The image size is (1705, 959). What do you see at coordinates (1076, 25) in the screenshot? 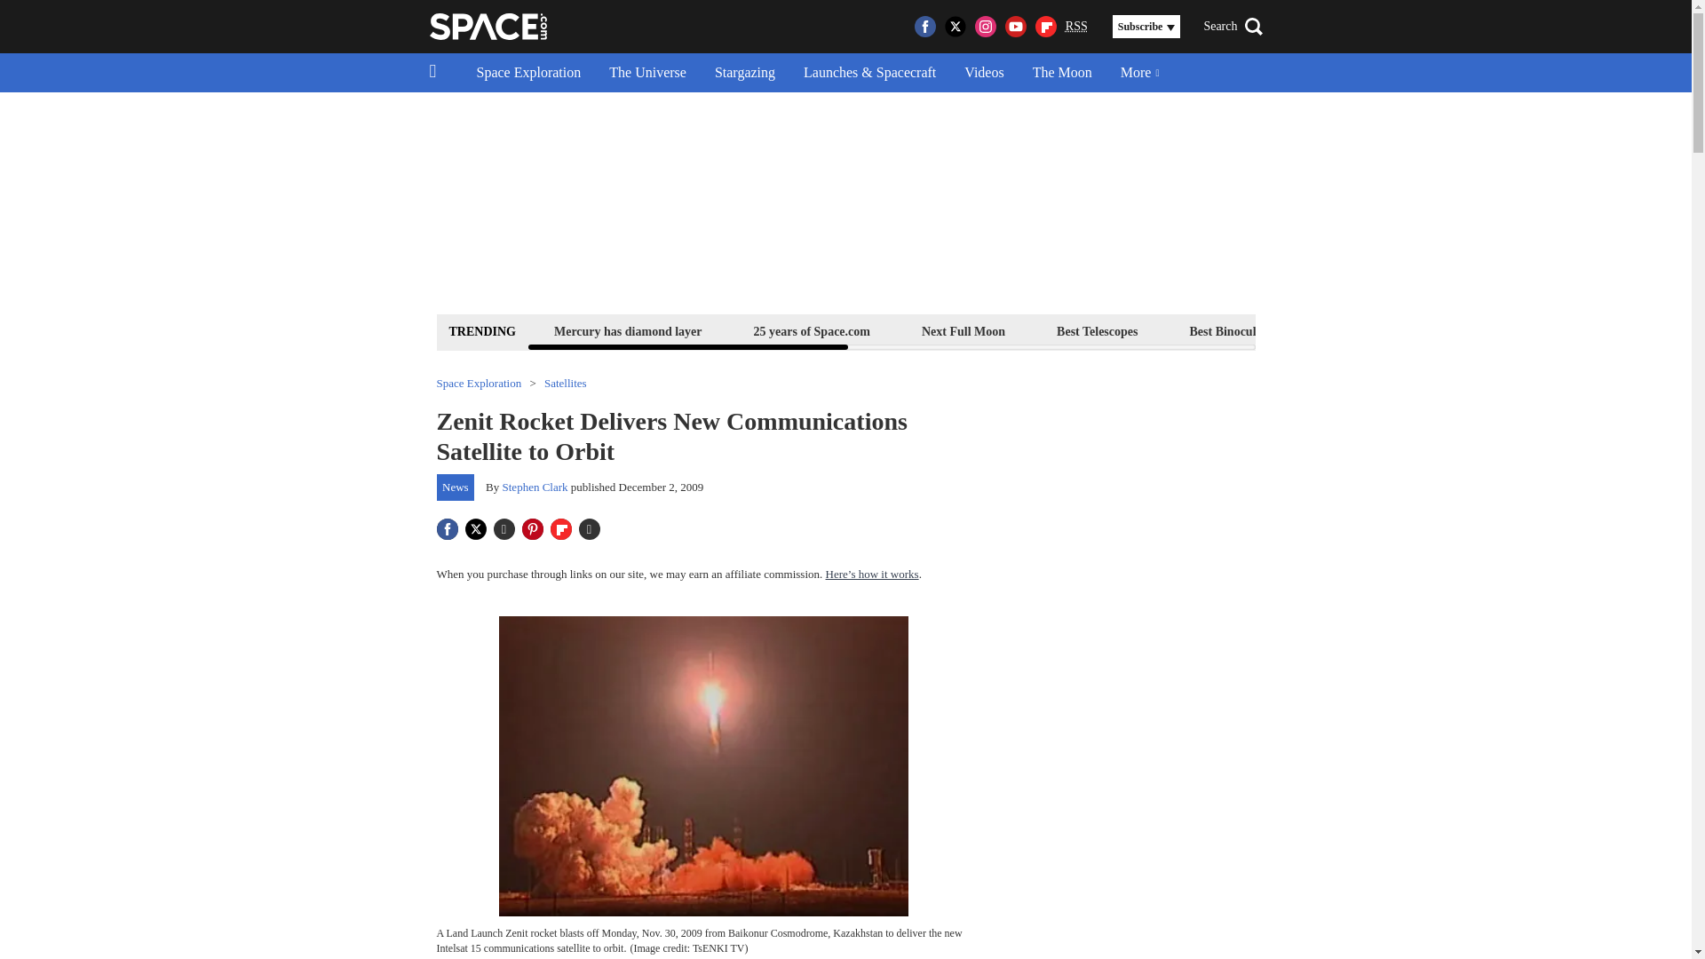
I see `Really Simple Syndication` at bounding box center [1076, 25].